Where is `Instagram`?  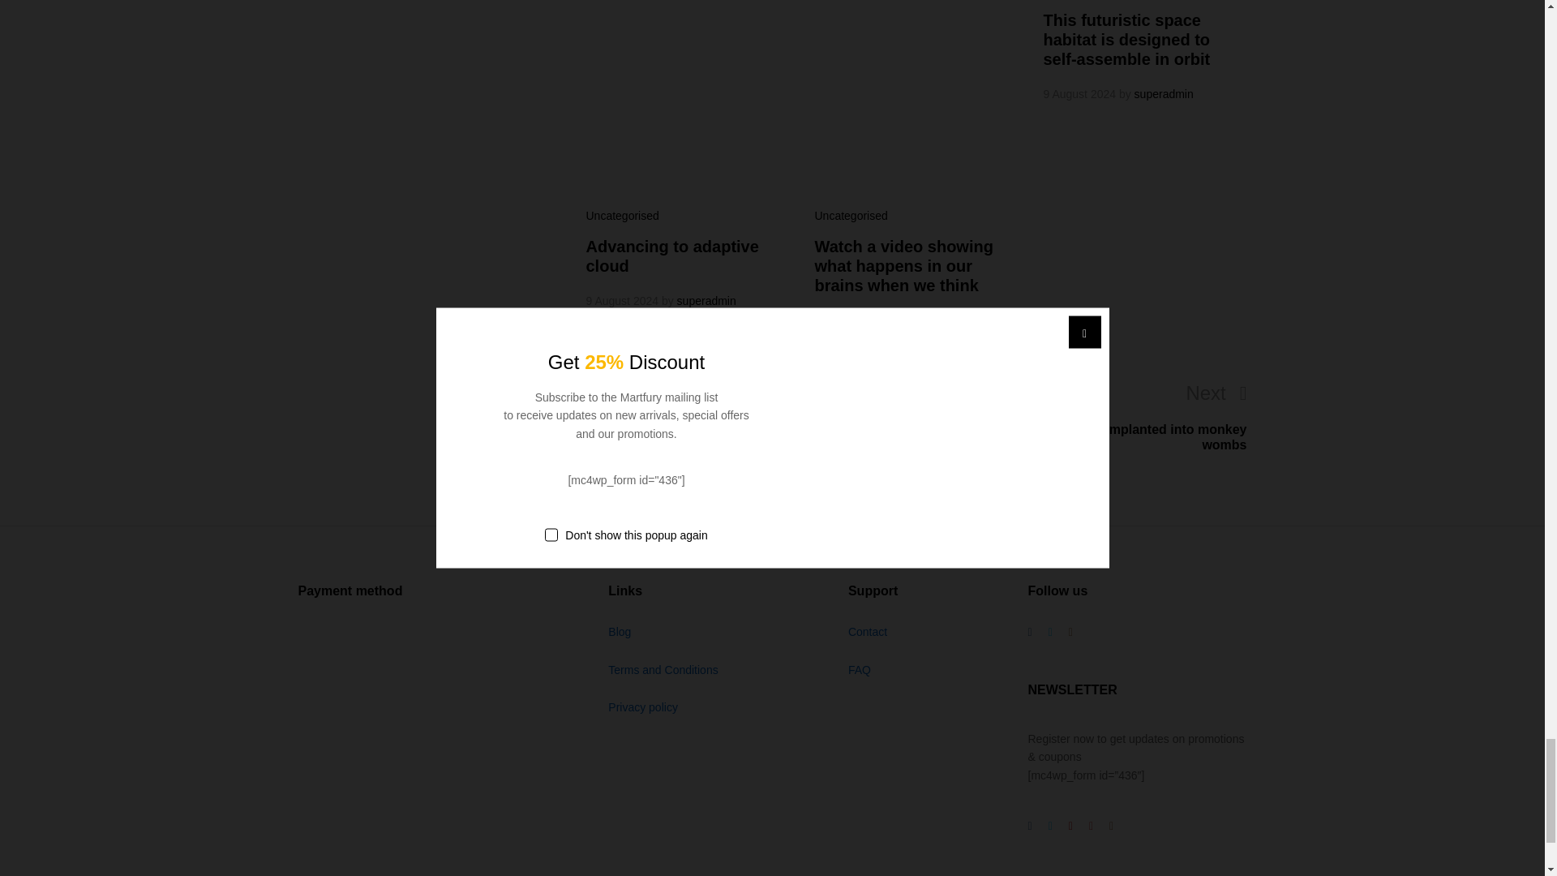 Instagram is located at coordinates (1070, 631).